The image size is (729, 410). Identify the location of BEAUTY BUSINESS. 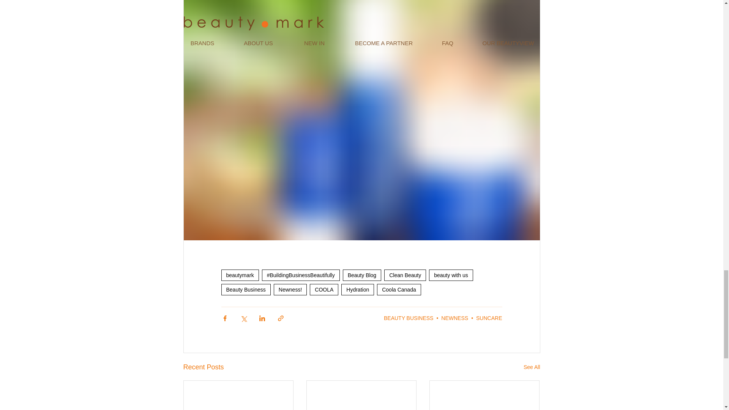
(409, 318).